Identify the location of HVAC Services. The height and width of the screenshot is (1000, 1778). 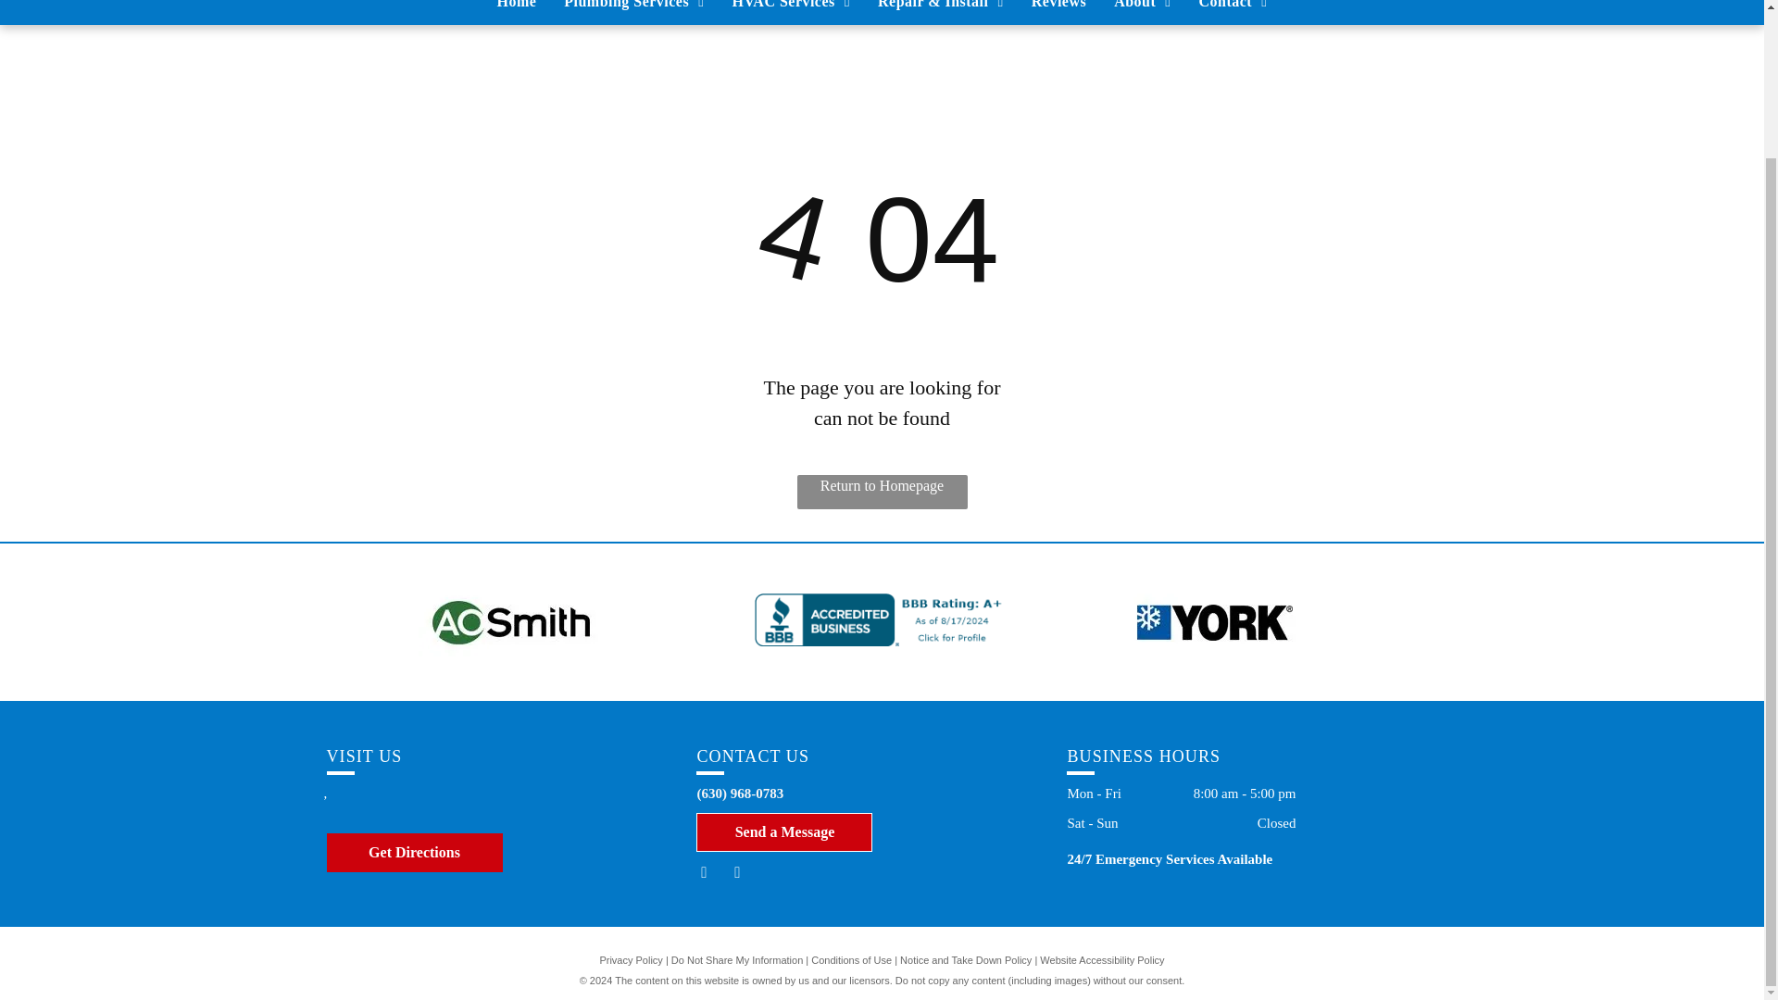
(791, 9).